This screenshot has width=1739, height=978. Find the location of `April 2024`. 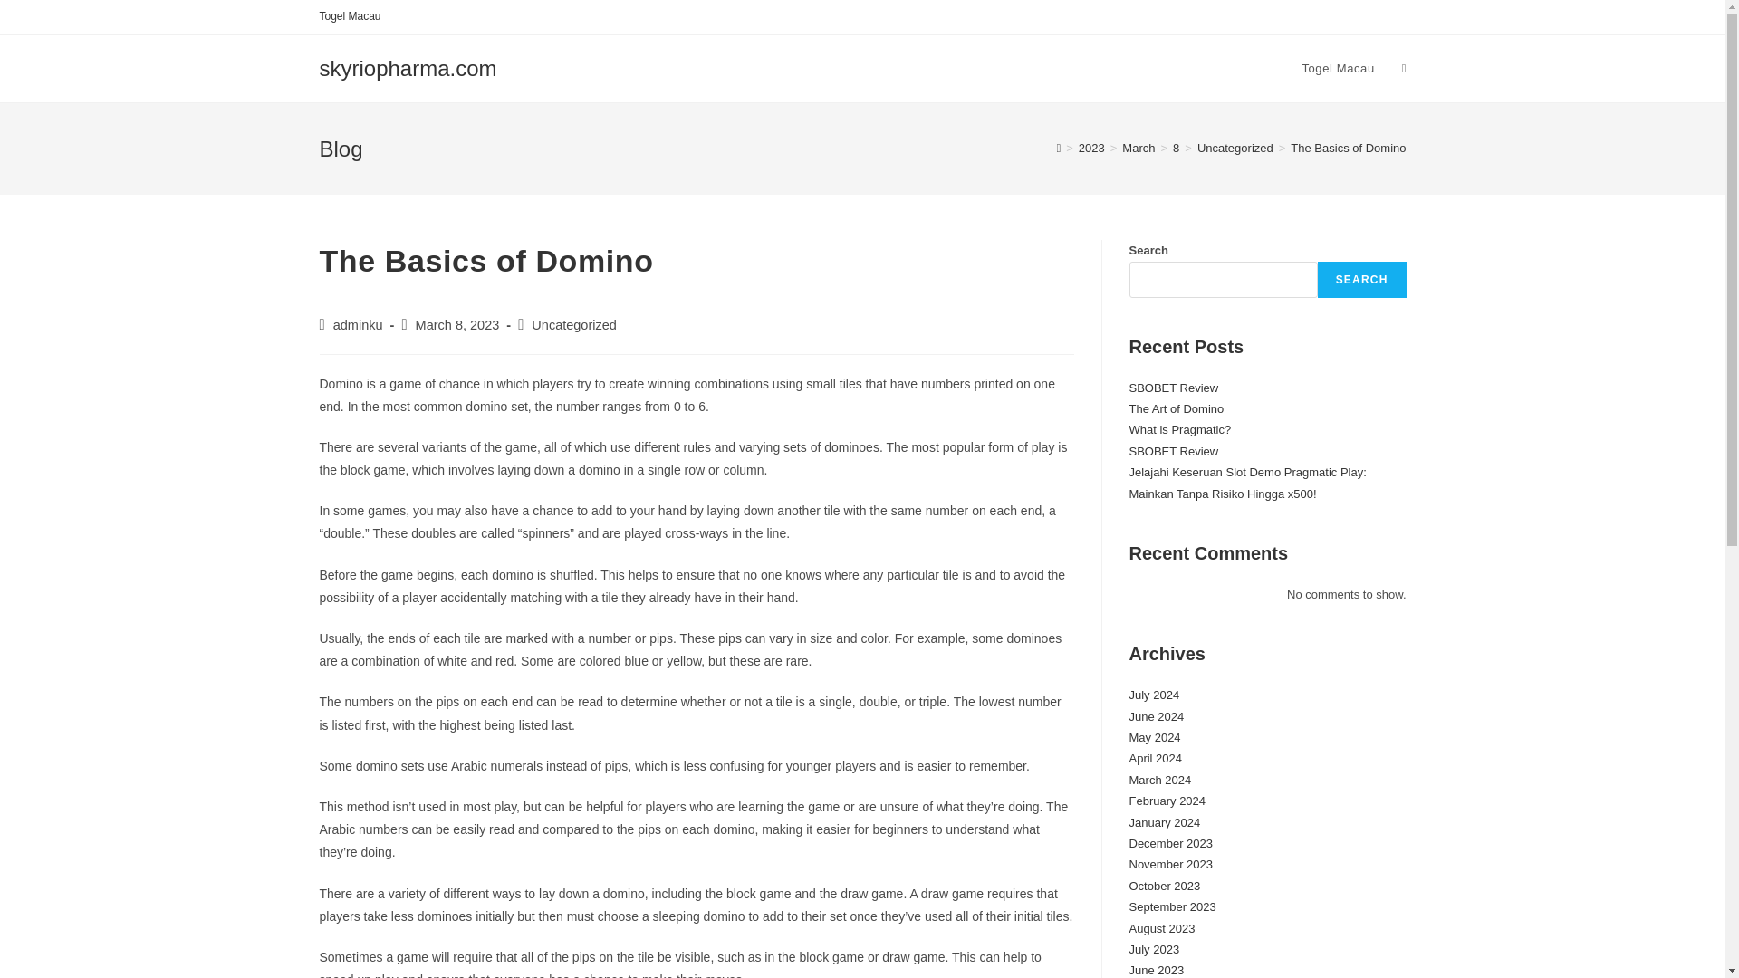

April 2024 is located at coordinates (1156, 758).